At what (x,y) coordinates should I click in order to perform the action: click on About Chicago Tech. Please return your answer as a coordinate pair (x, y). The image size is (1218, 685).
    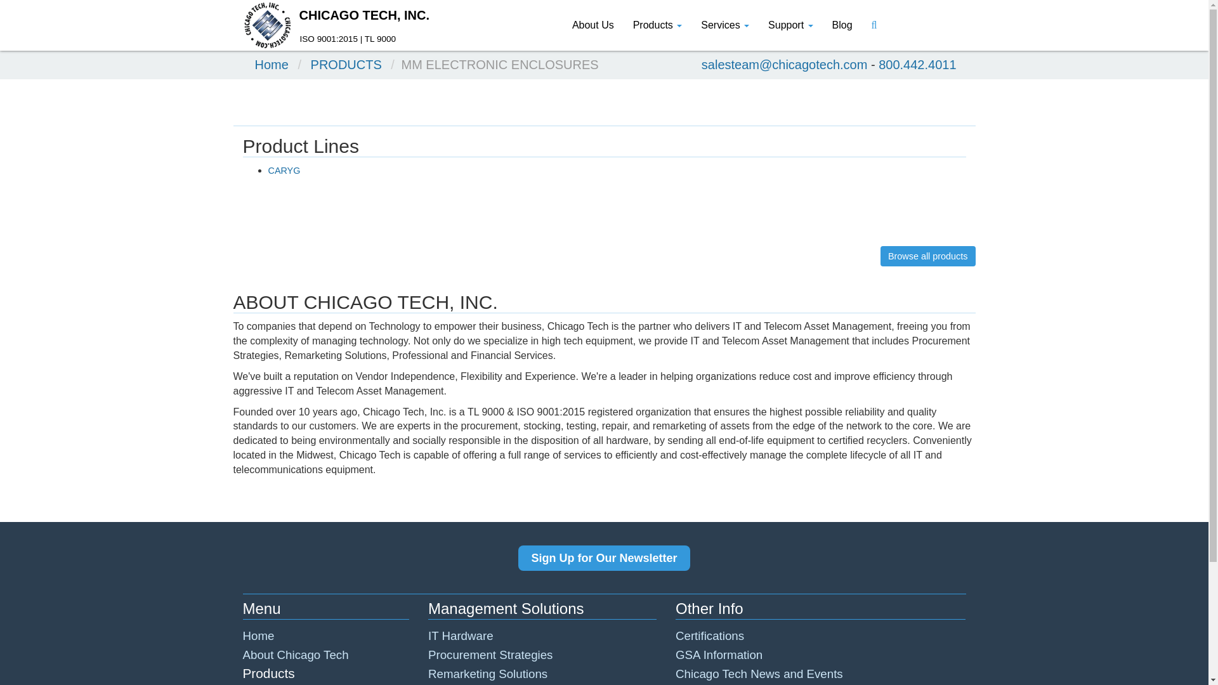
    Looking at the image, I should click on (296, 655).